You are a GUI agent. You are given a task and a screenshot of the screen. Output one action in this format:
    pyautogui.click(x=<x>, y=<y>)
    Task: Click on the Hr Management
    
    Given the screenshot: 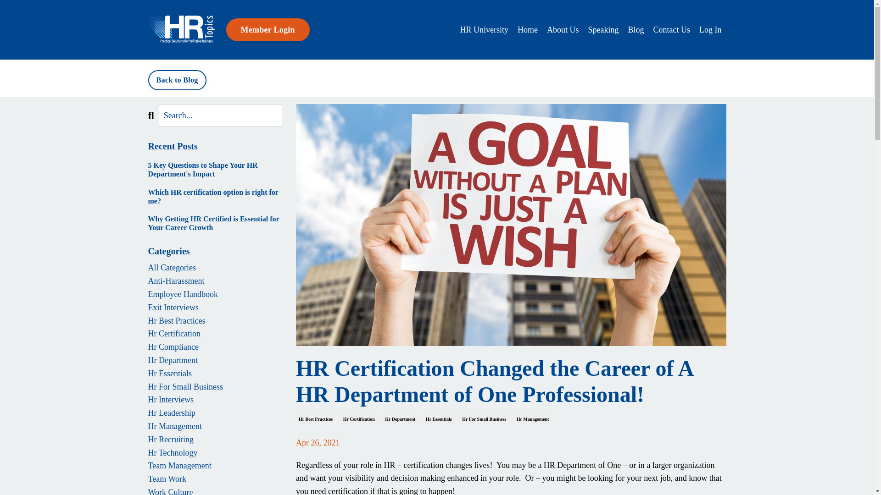 What is the action you would take?
    pyautogui.click(x=215, y=426)
    